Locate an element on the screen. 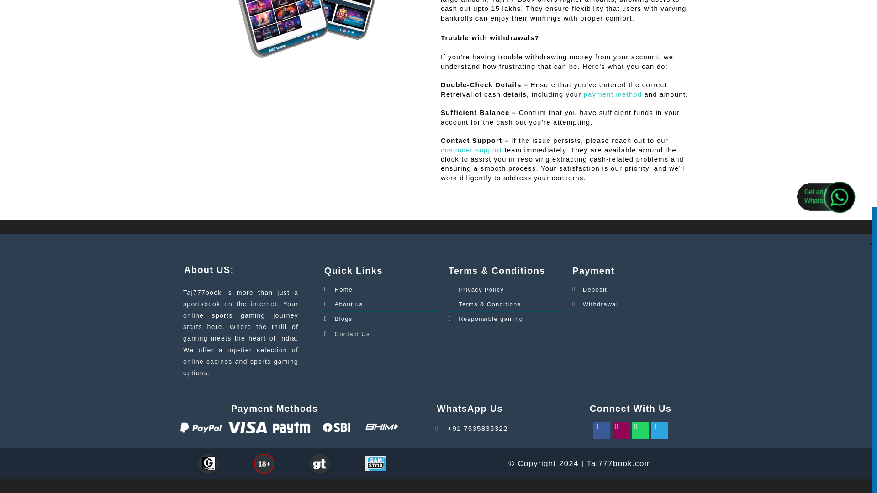 The image size is (877, 493). Blogs is located at coordinates (338, 319).